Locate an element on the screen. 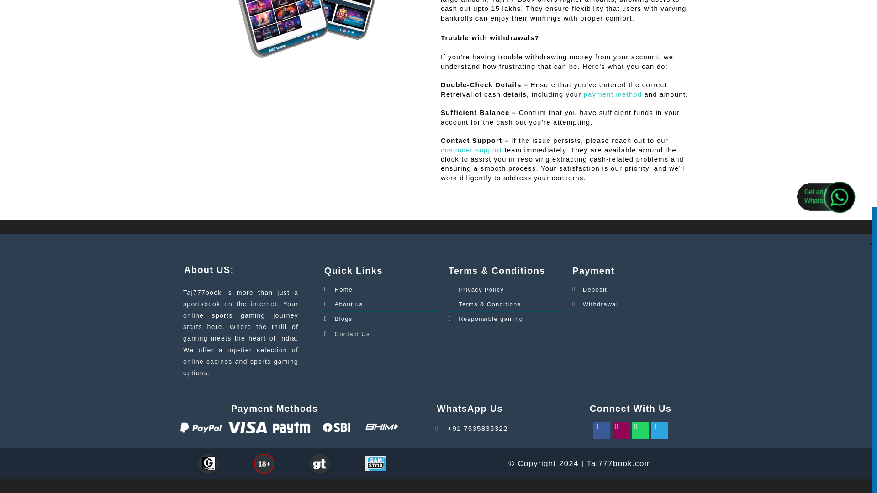 The image size is (877, 493). Blogs is located at coordinates (338, 319).